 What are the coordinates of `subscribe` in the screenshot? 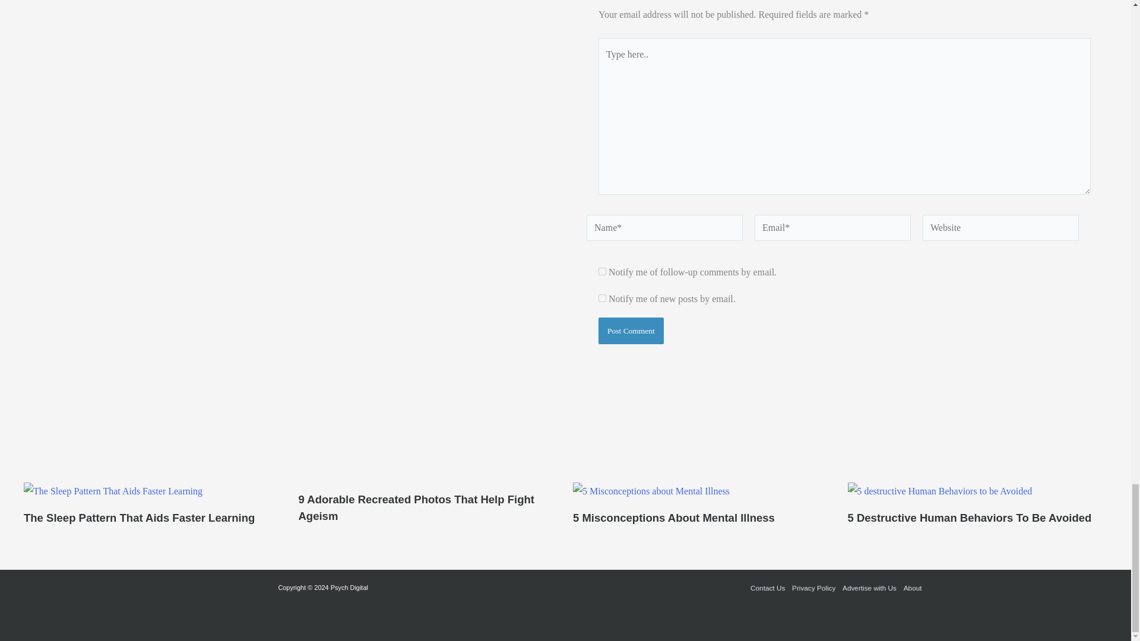 It's located at (602, 298).